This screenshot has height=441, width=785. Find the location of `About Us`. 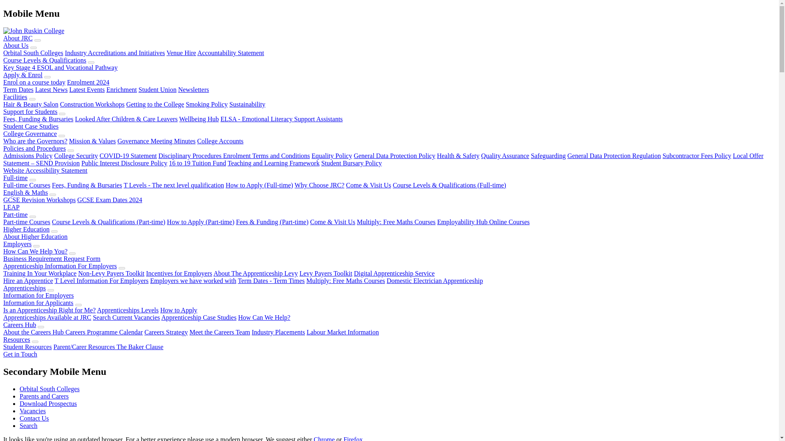

About Us is located at coordinates (16, 45).